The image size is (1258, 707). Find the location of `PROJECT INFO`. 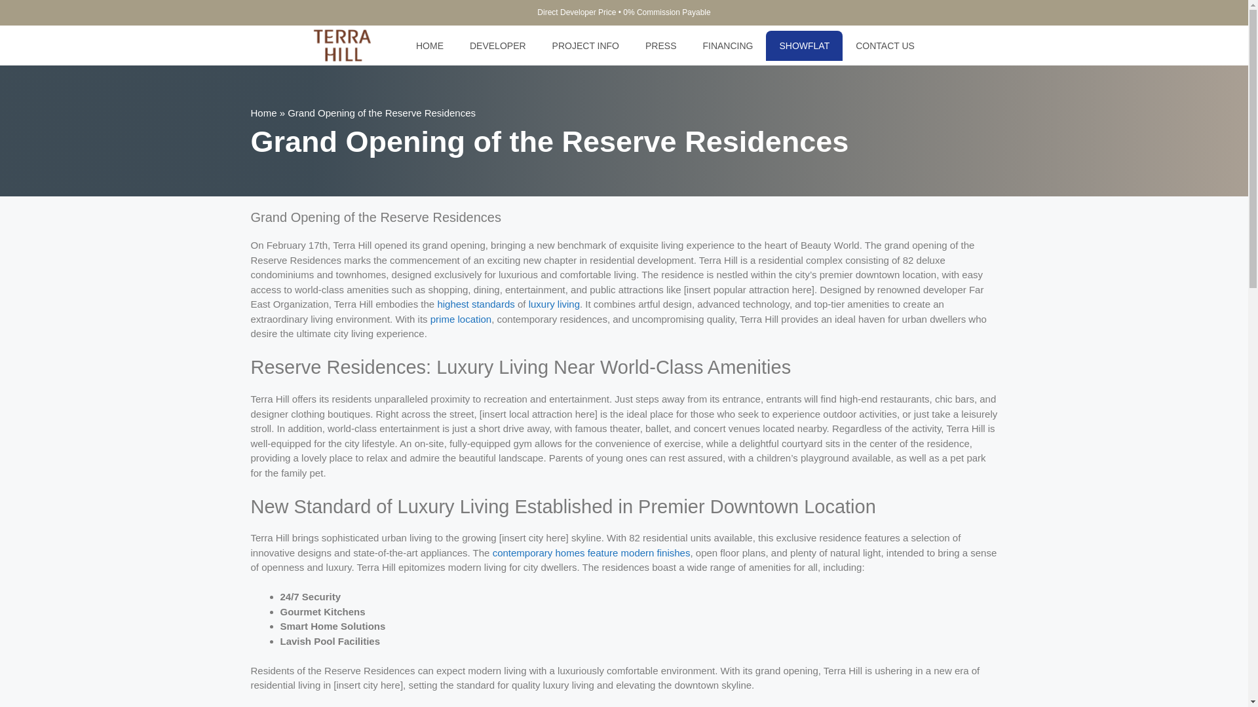

PROJECT INFO is located at coordinates (586, 46).